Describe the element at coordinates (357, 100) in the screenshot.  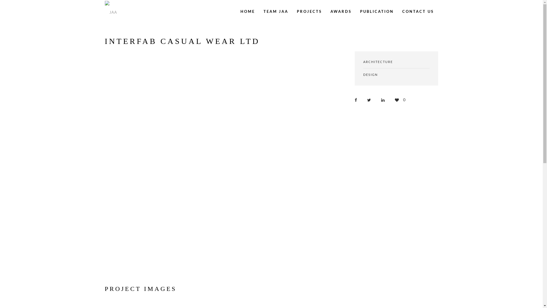
I see `INTERFAB CASUAL WEAR LTD` at that location.